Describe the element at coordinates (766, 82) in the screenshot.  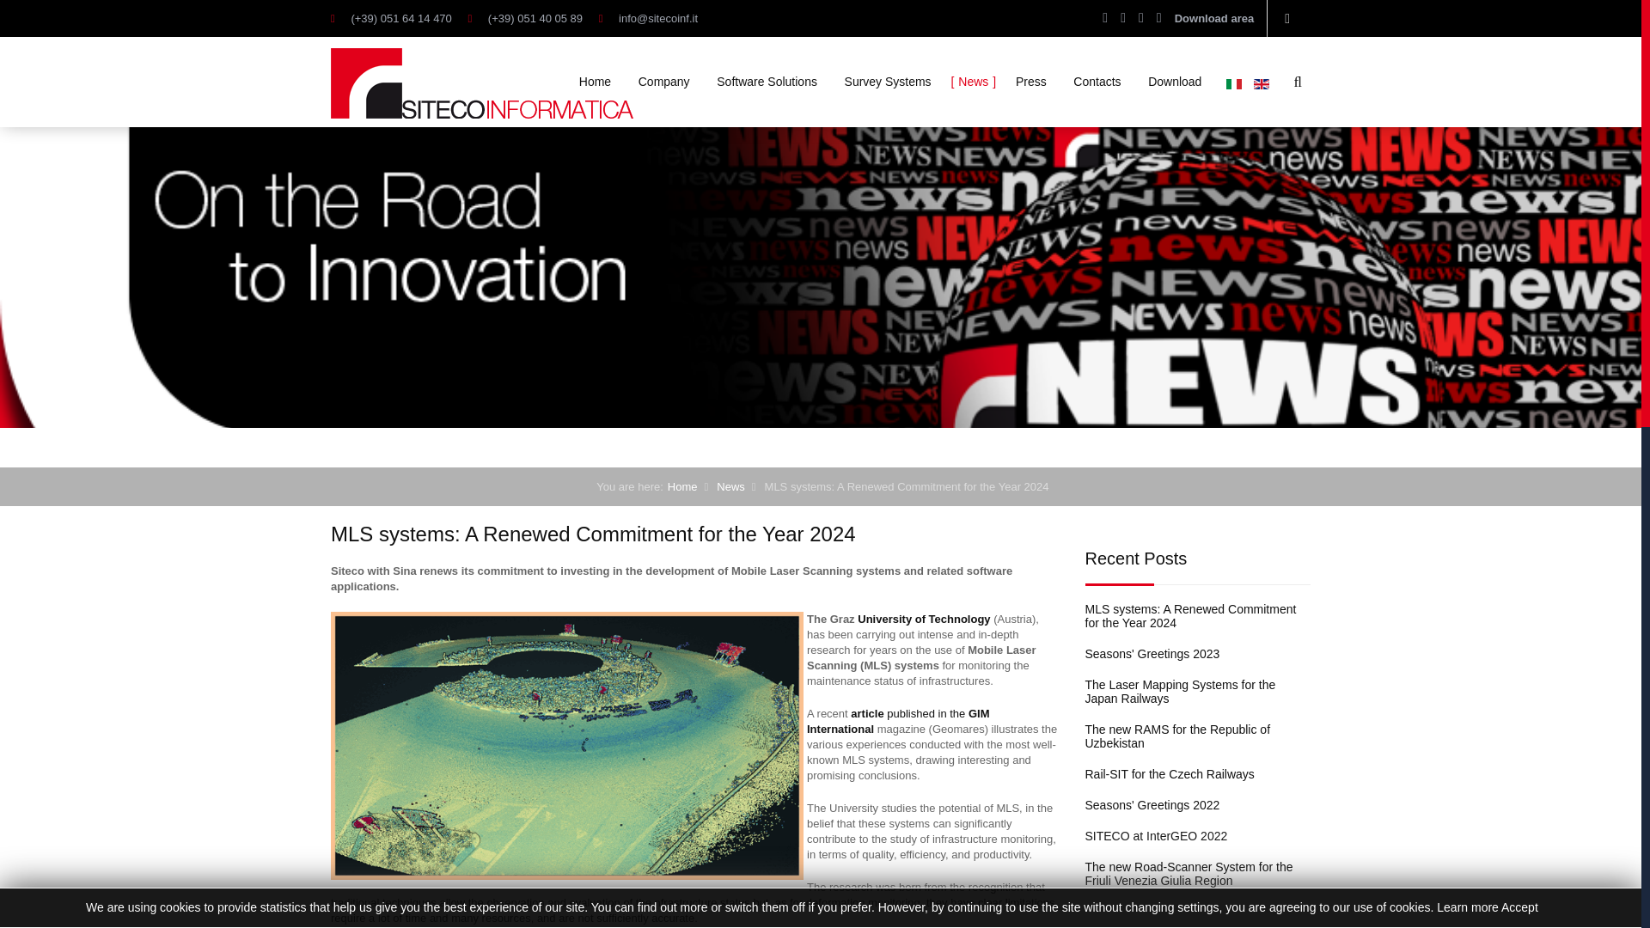
I see `Software Solutions` at that location.